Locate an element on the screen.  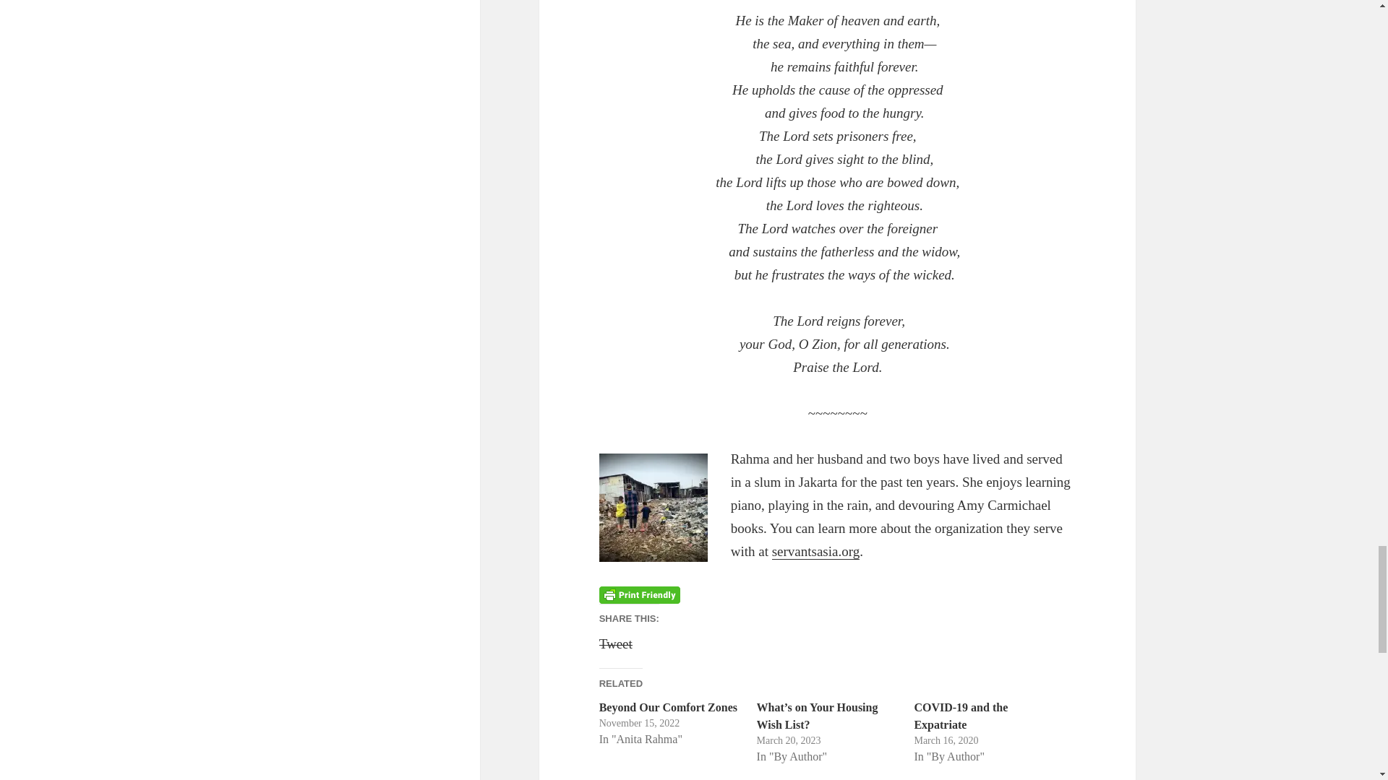
Beyond Our Comfort Zones is located at coordinates (668, 707).